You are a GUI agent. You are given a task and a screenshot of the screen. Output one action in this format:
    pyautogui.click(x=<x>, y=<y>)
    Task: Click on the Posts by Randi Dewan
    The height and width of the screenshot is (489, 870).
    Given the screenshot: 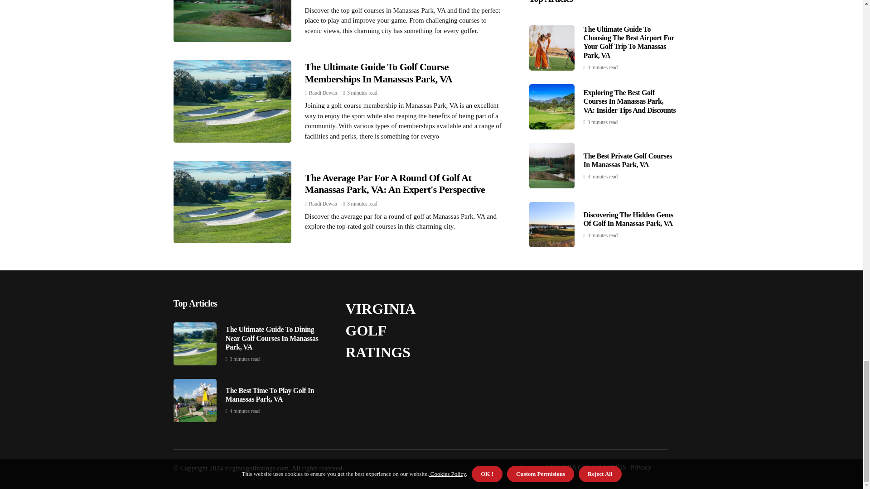 What is the action you would take?
    pyautogui.click(x=323, y=92)
    